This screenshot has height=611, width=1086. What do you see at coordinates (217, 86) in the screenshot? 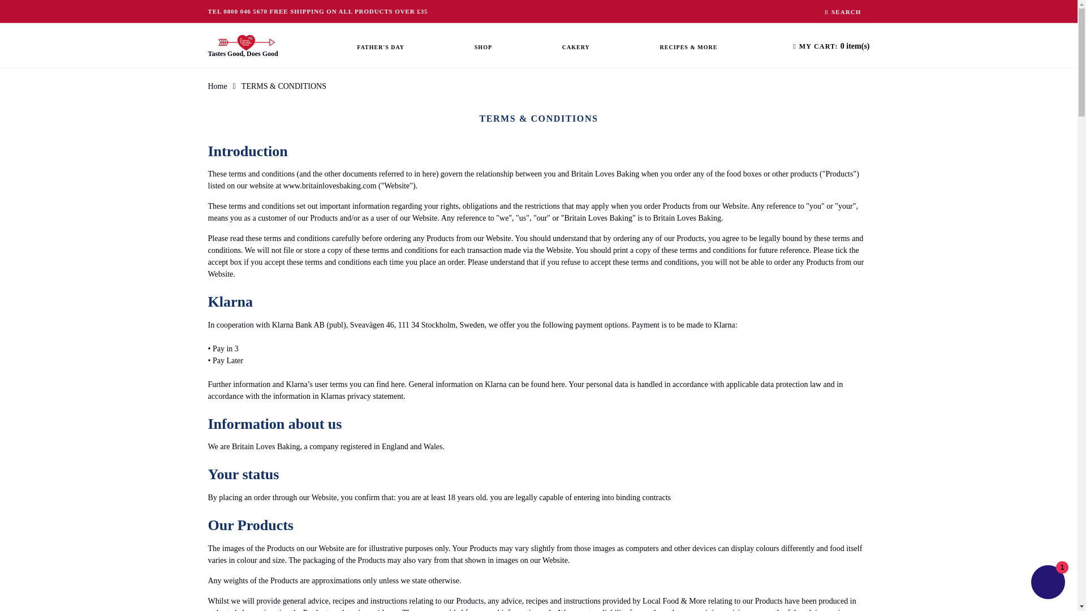
I see `Home` at bounding box center [217, 86].